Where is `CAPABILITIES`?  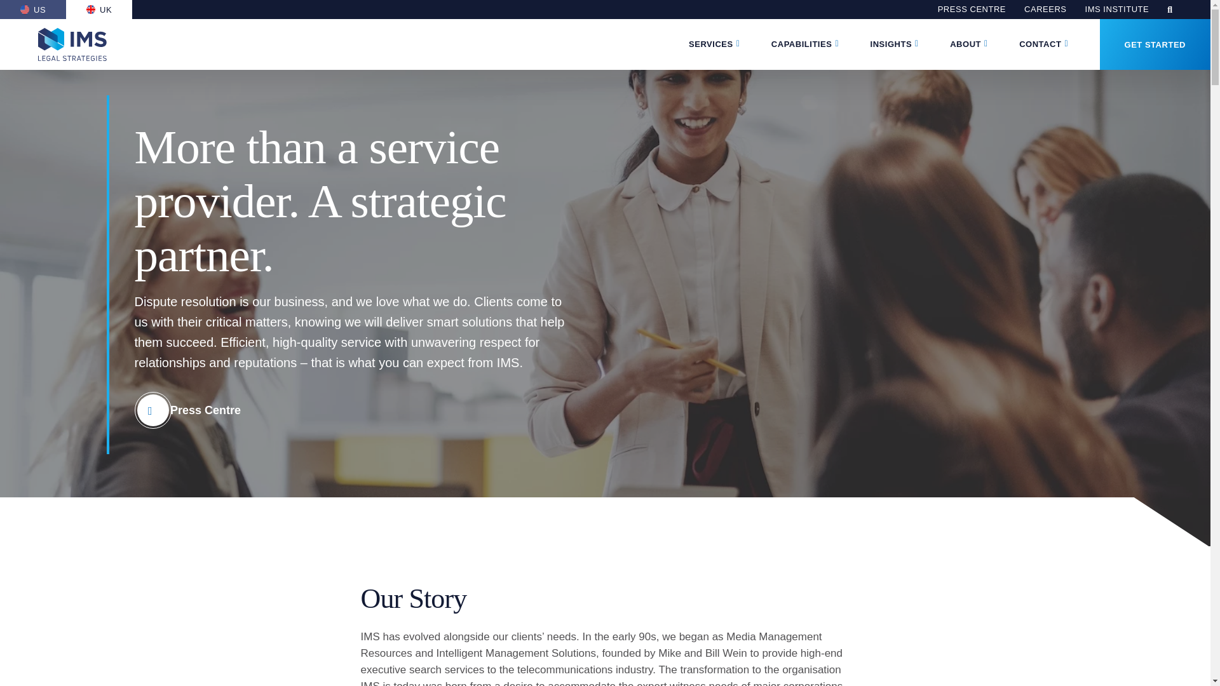
CAPABILITIES is located at coordinates (801, 44).